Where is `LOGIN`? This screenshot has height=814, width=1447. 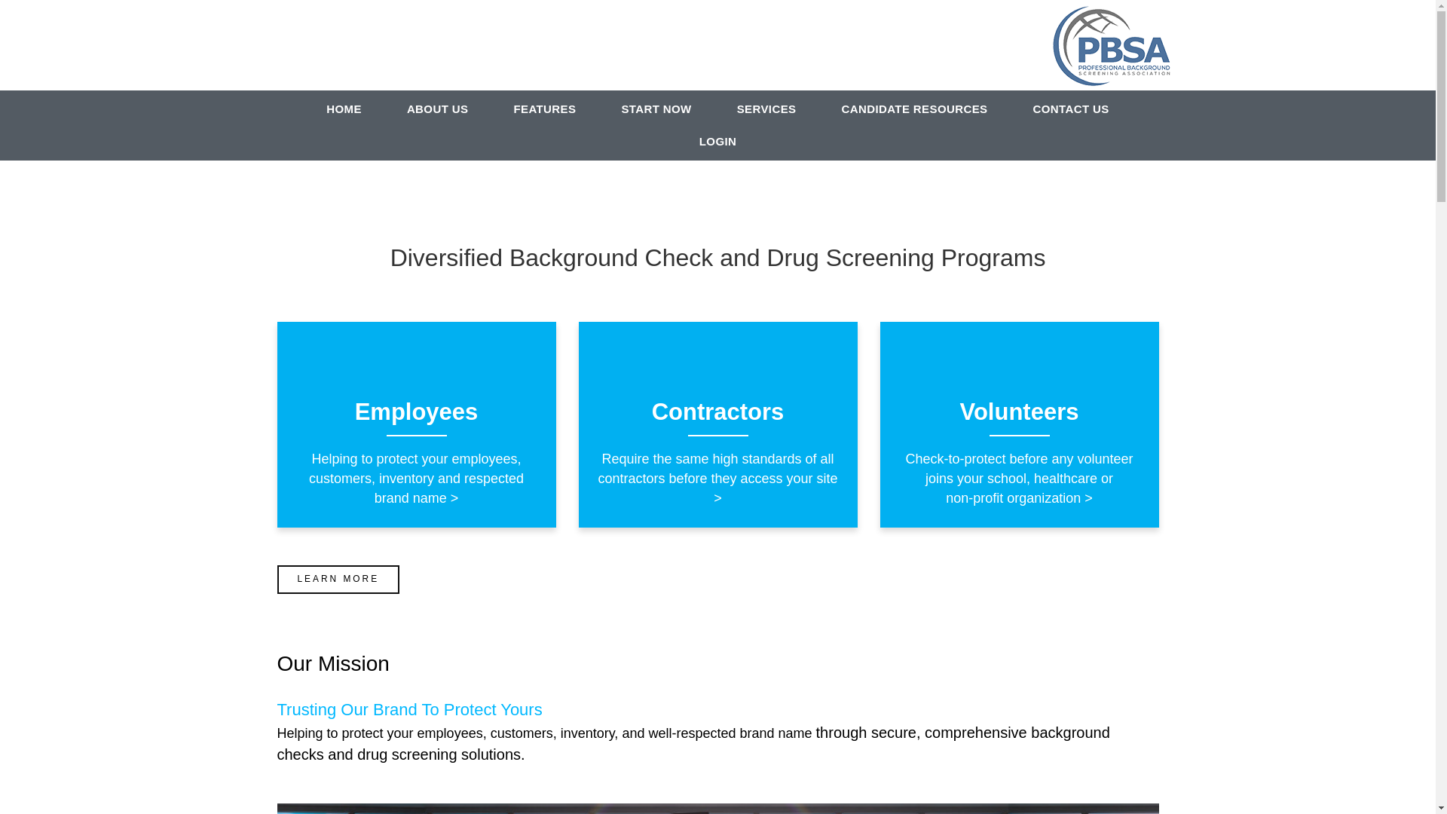
LOGIN is located at coordinates (718, 143).